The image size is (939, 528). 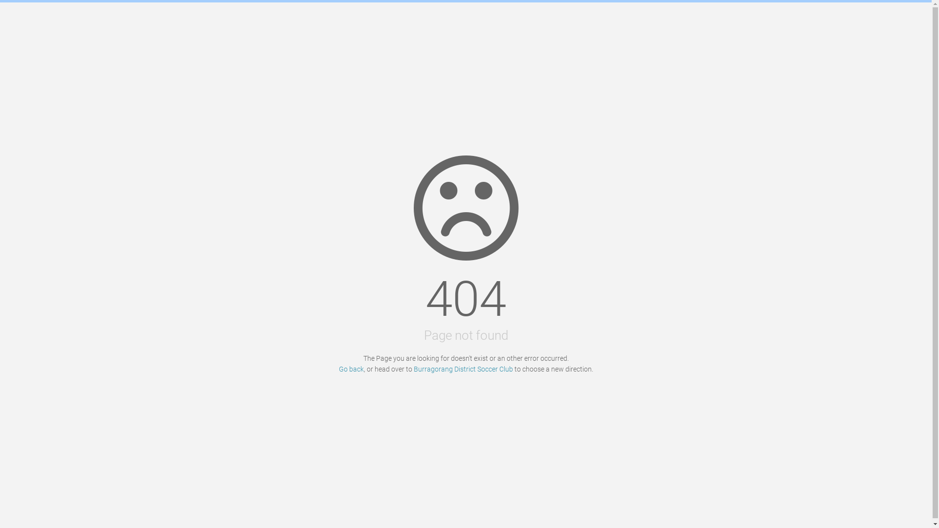 What do you see at coordinates (351, 369) in the screenshot?
I see `Go back` at bounding box center [351, 369].